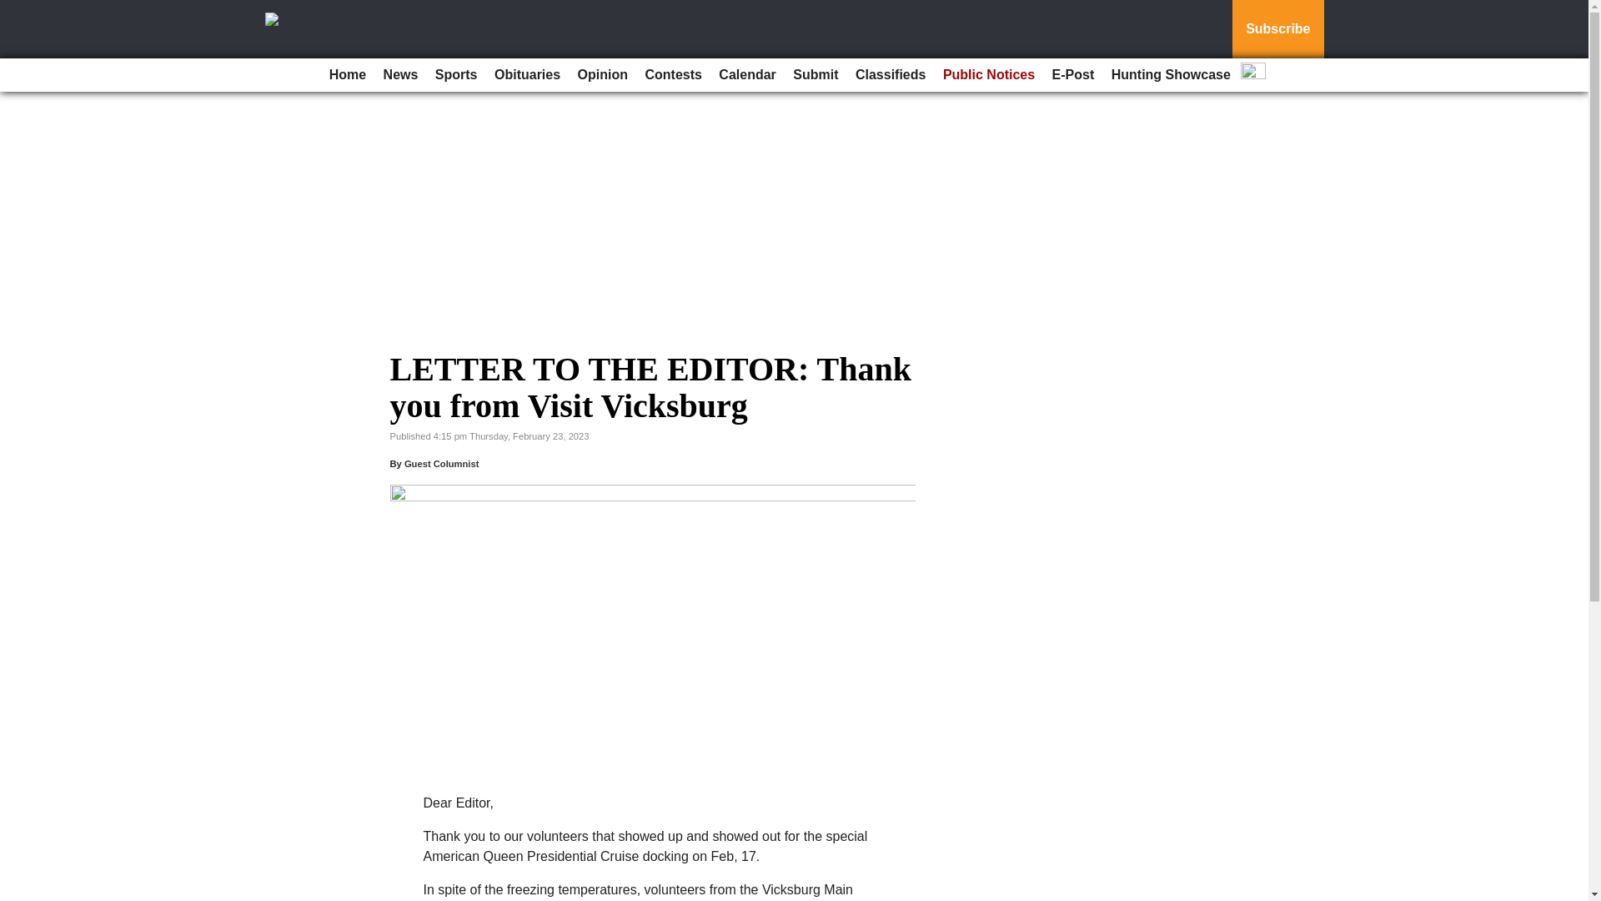  I want to click on Subscribe, so click(1277, 29).